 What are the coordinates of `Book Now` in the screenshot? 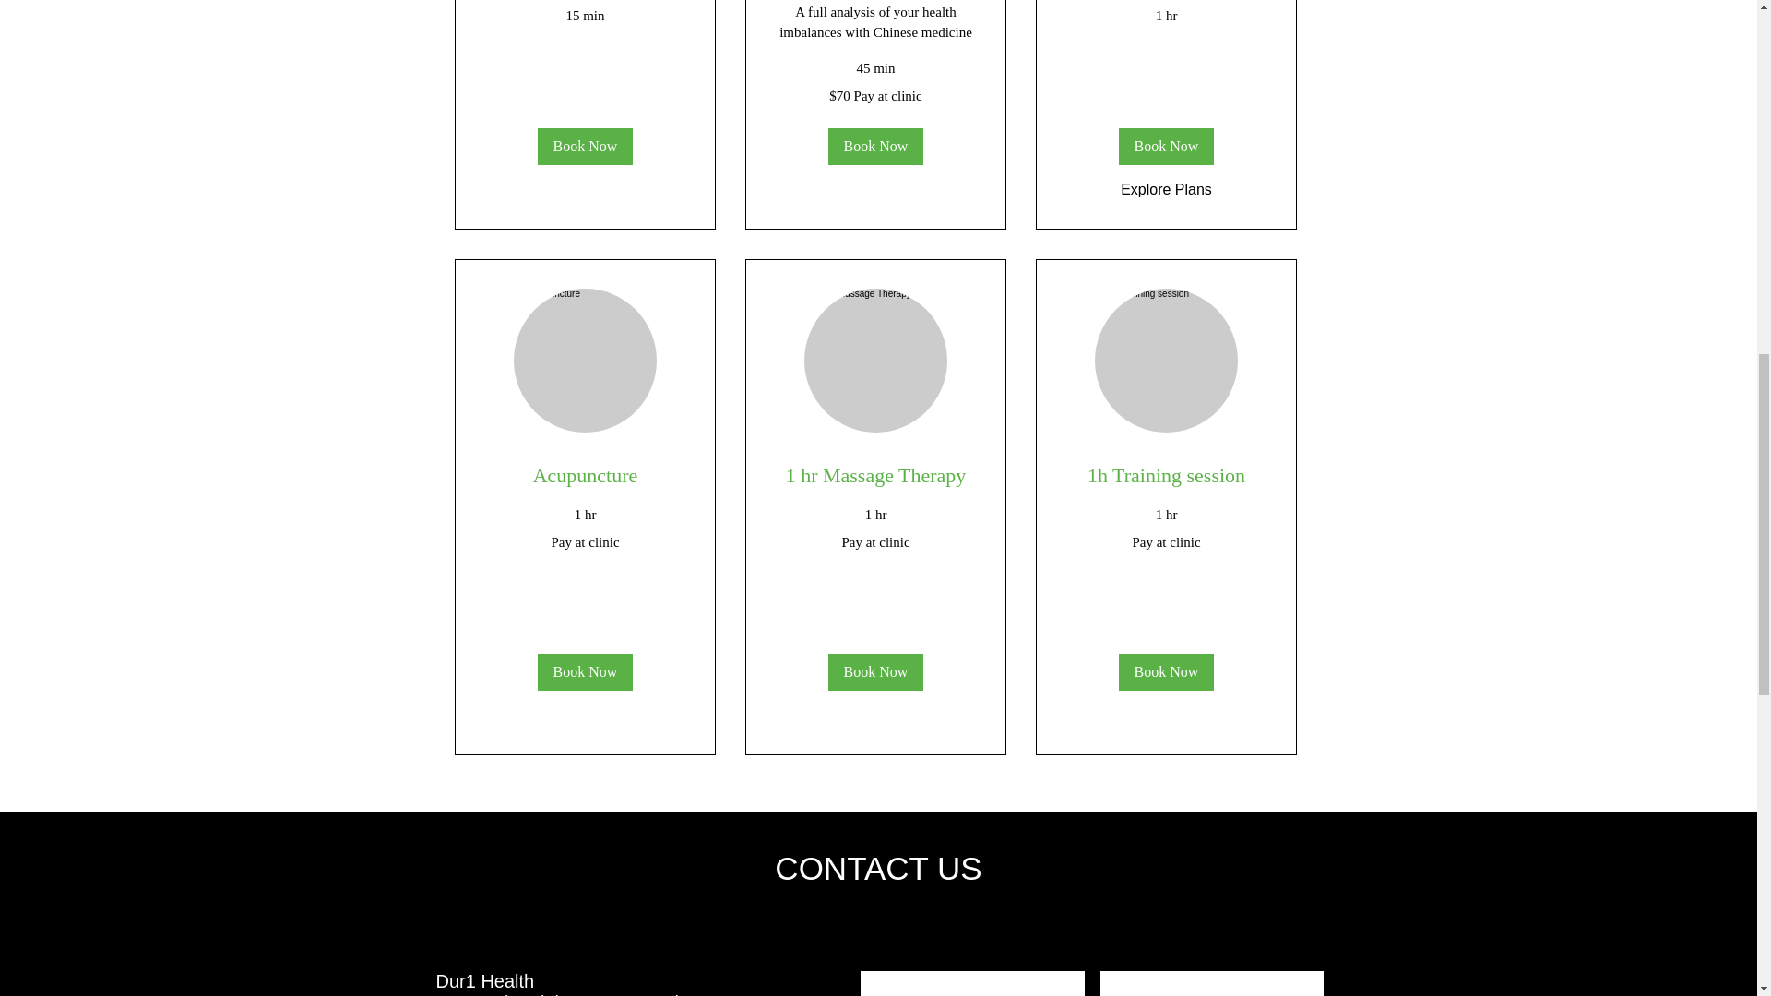 It's located at (1165, 147).